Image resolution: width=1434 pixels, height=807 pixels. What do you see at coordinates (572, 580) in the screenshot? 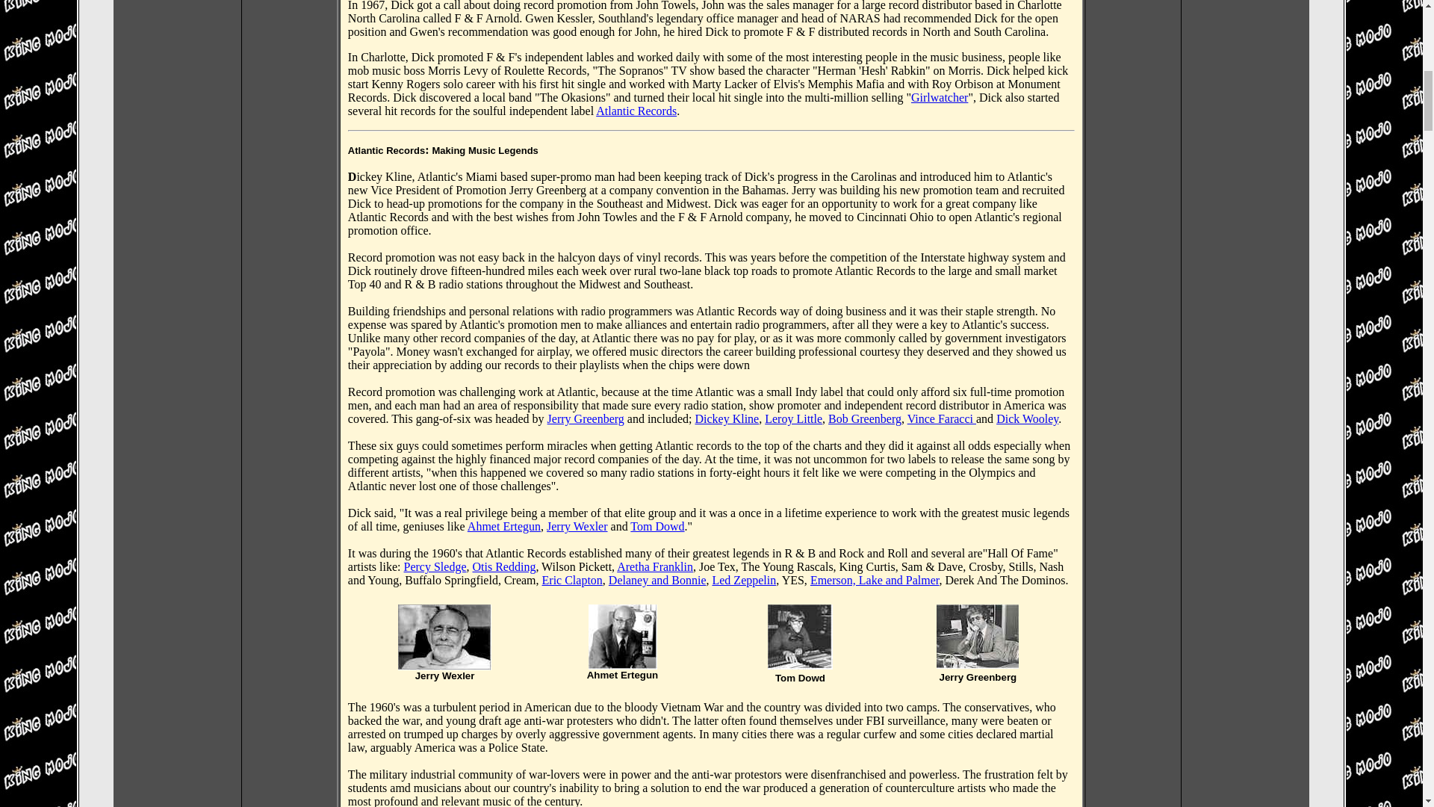
I see `Eric Clapton` at bounding box center [572, 580].